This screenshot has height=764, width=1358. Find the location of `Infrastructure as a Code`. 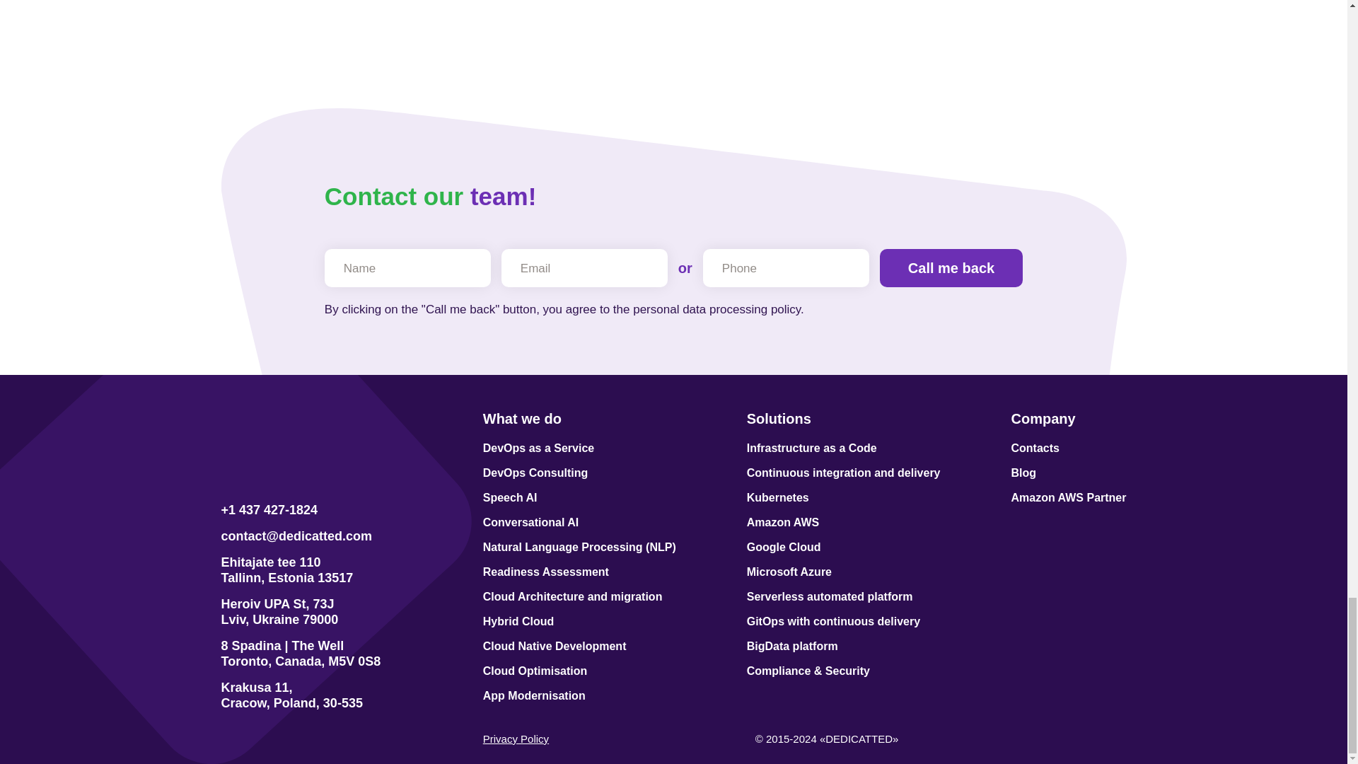

Infrastructure as a Code is located at coordinates (844, 448).